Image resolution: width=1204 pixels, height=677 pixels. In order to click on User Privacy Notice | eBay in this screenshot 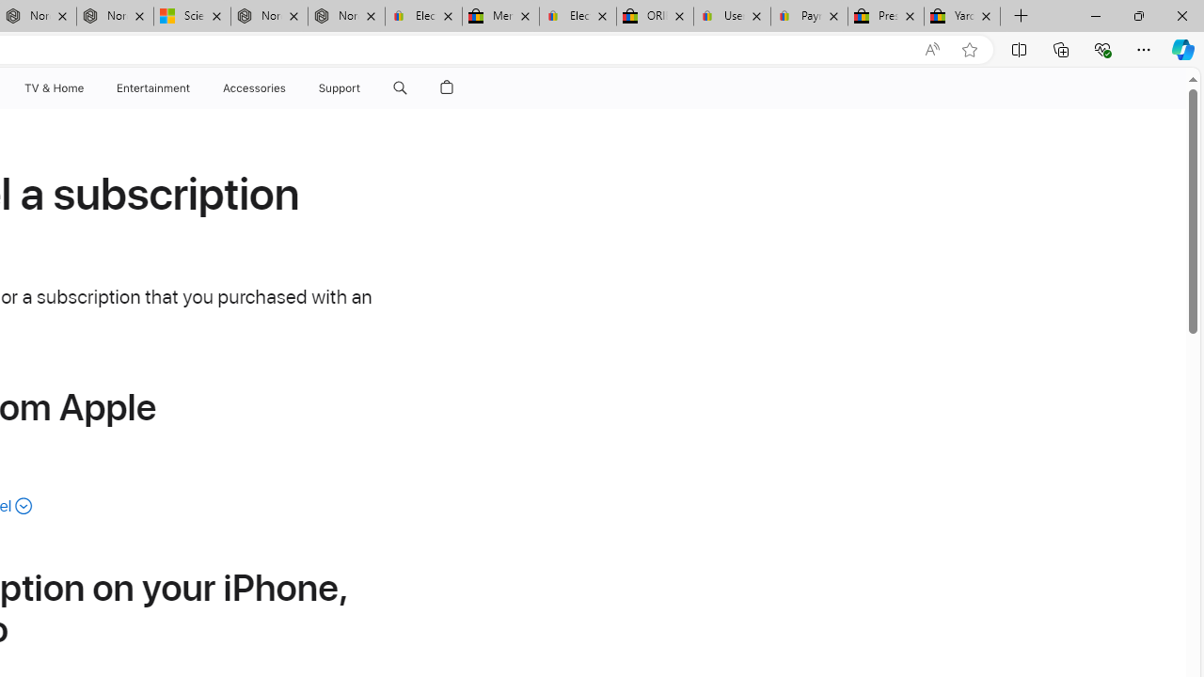, I will do `click(732, 17)`.